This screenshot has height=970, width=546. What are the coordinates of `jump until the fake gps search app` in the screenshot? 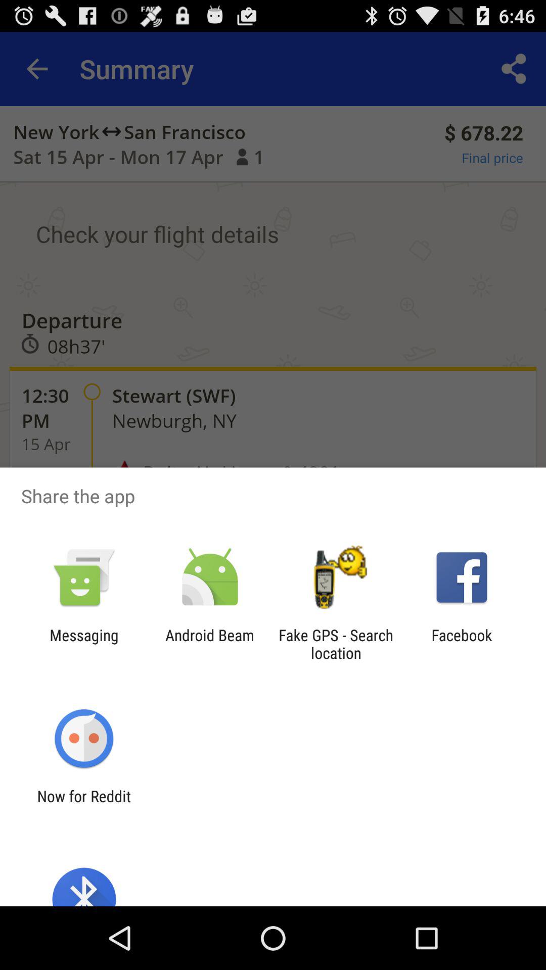 It's located at (336, 644).